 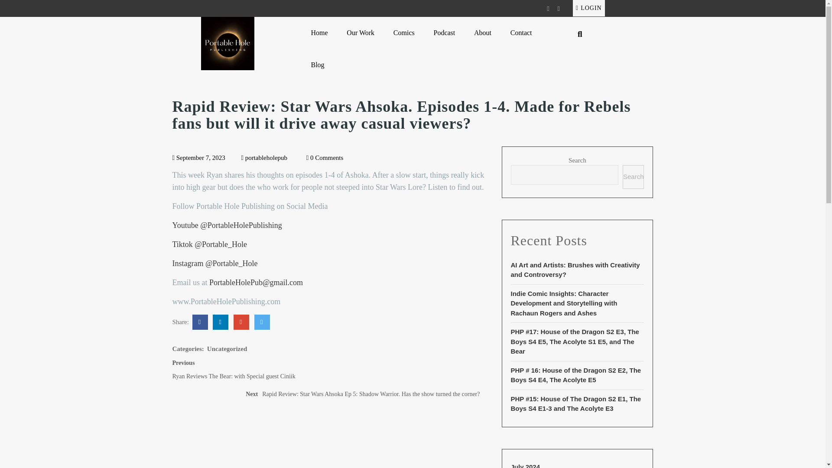 I want to click on Our Work, so click(x=318, y=65).